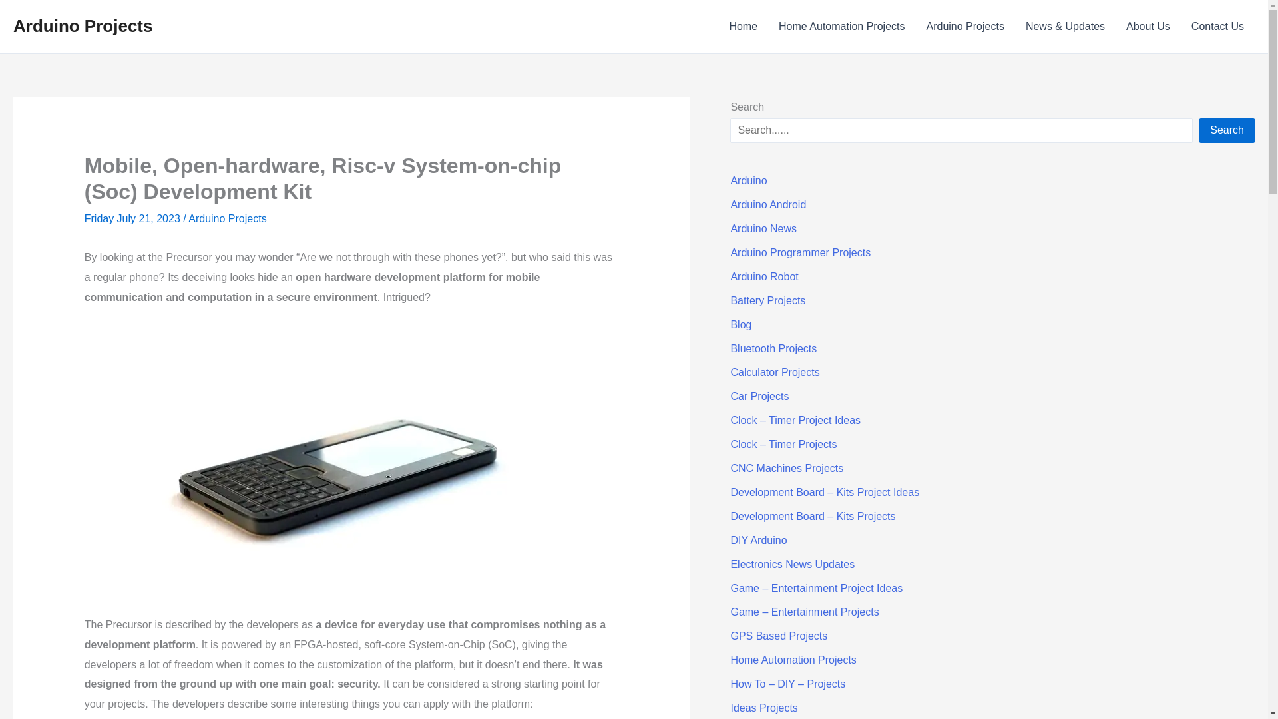  I want to click on Battery Projects, so click(767, 300).